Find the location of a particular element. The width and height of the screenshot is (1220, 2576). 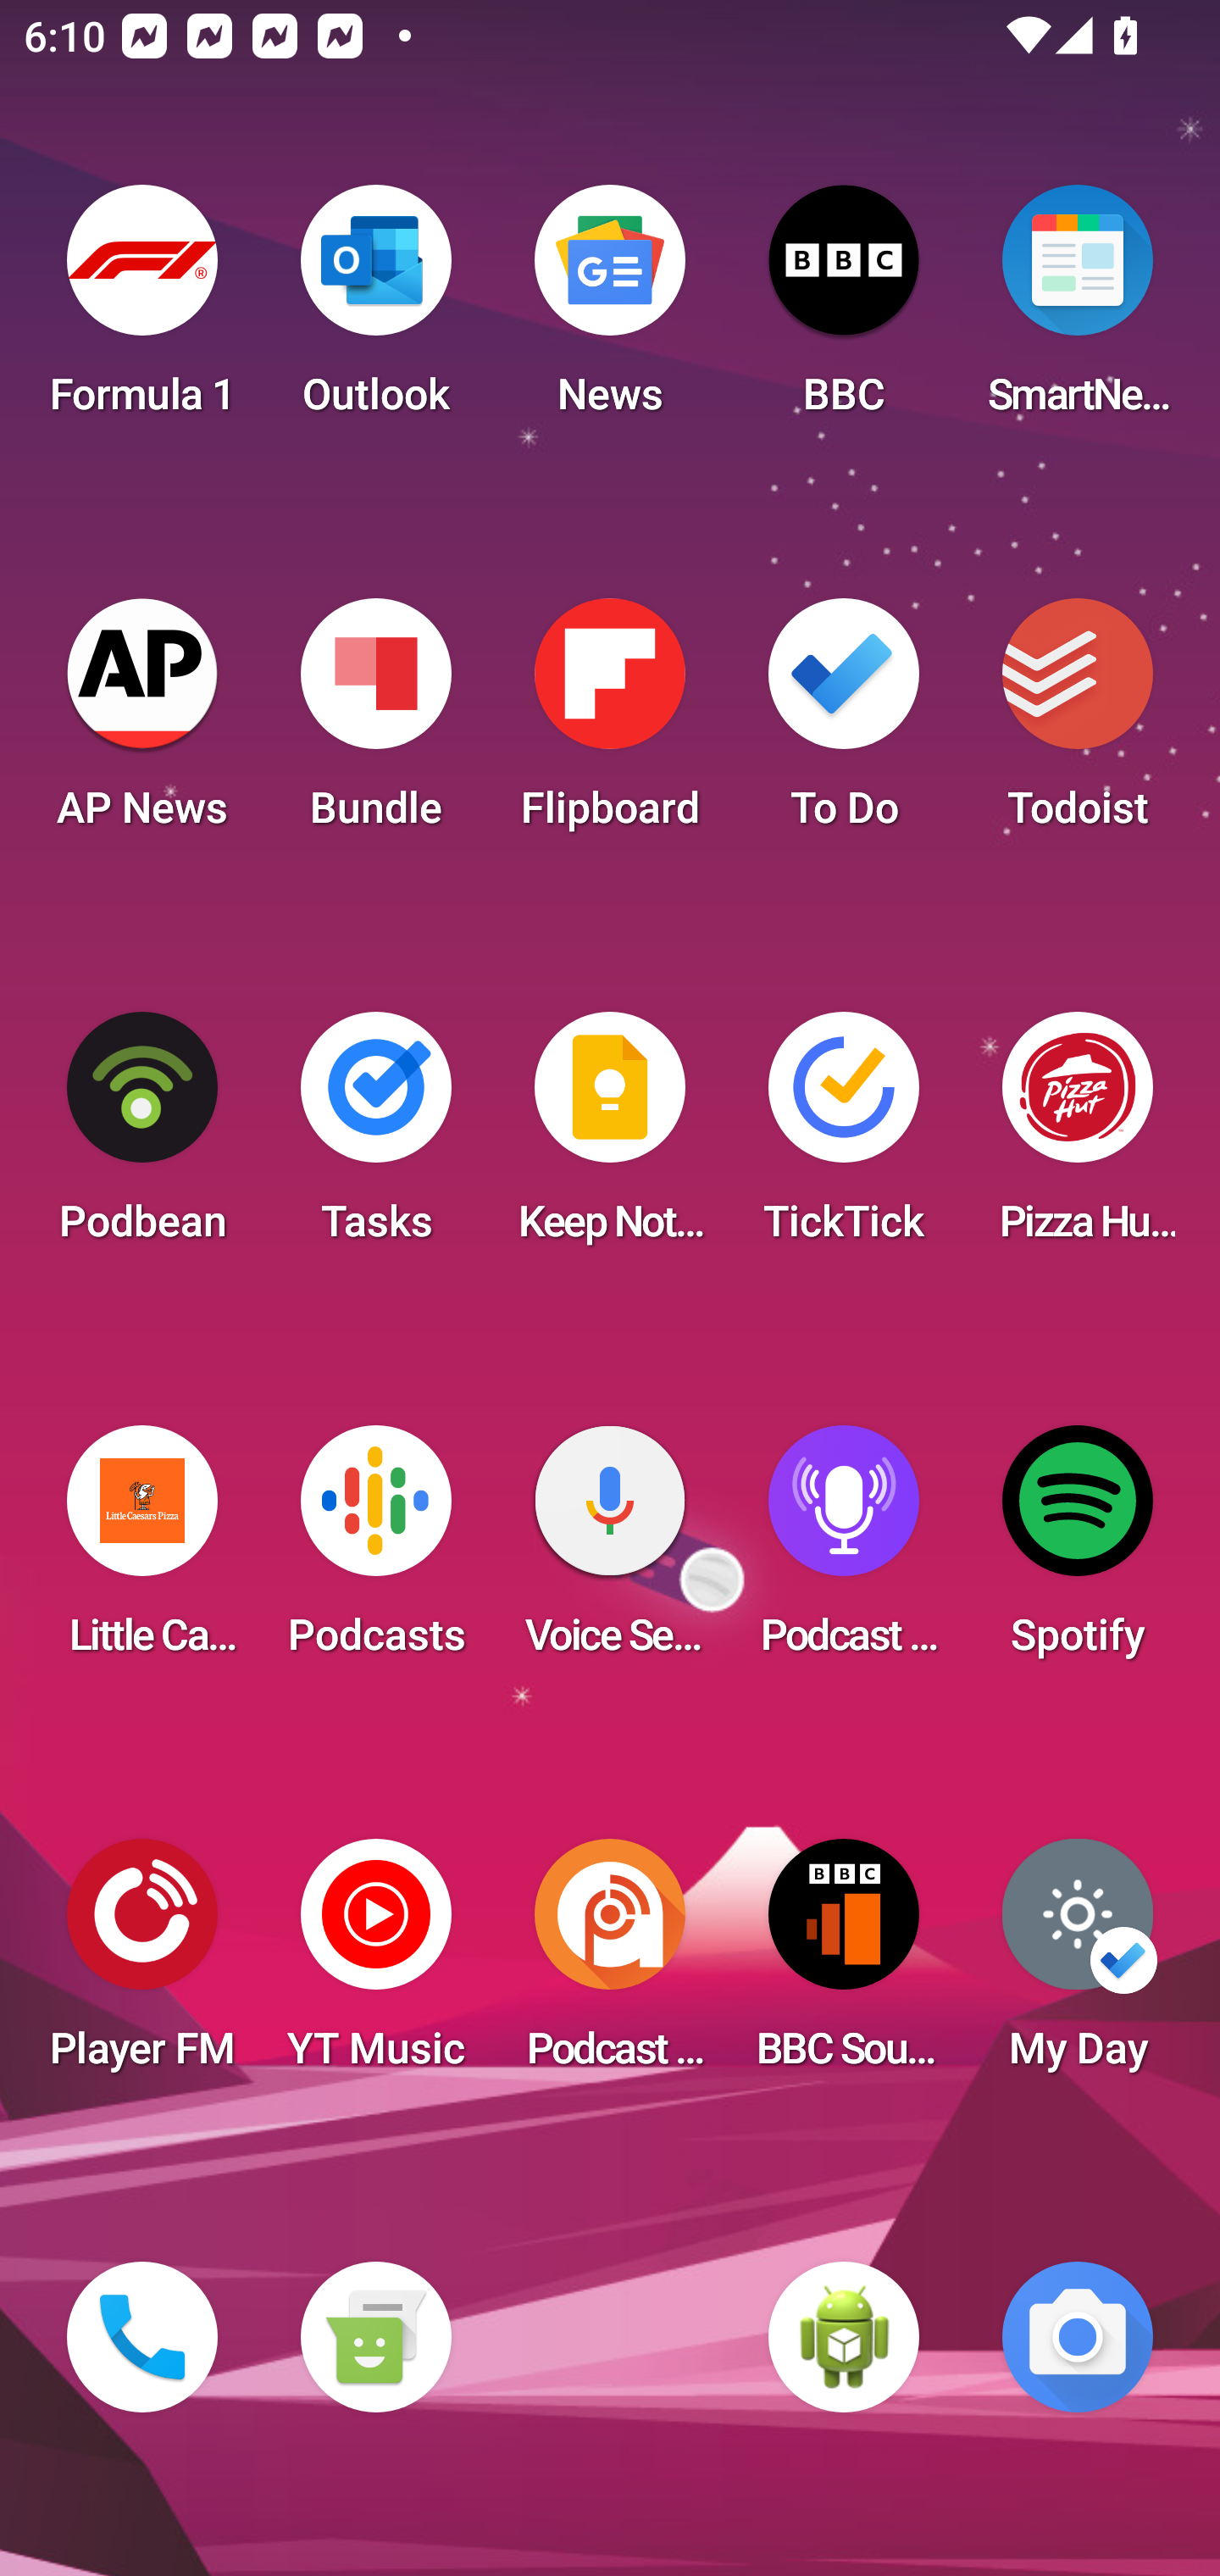

Messaging is located at coordinates (375, 2337).